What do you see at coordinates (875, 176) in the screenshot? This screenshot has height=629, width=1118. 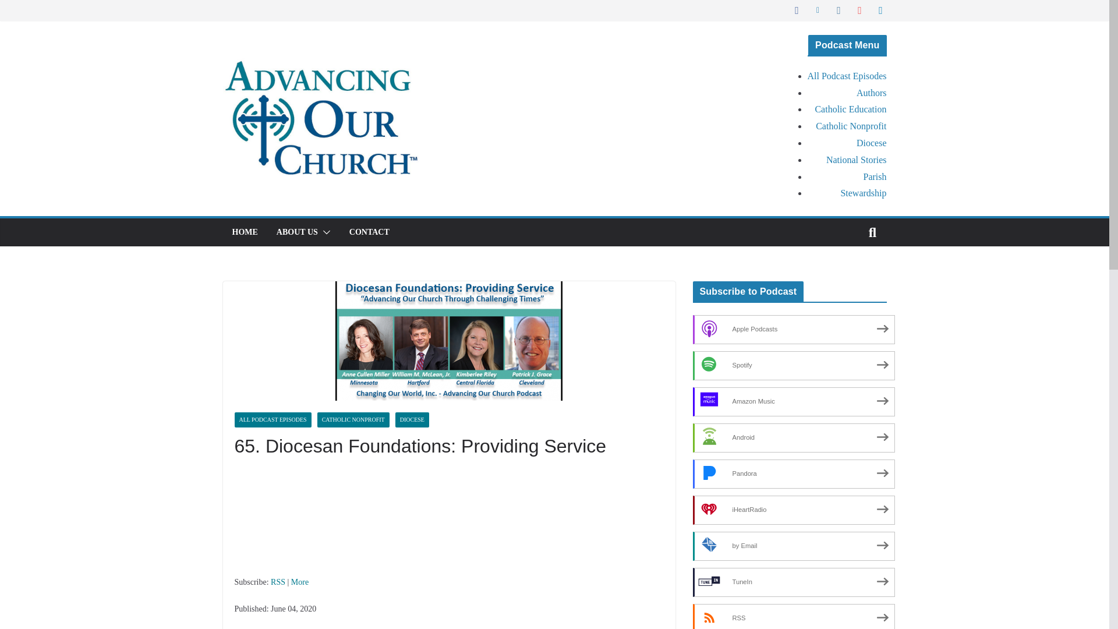 I see `Parish` at bounding box center [875, 176].